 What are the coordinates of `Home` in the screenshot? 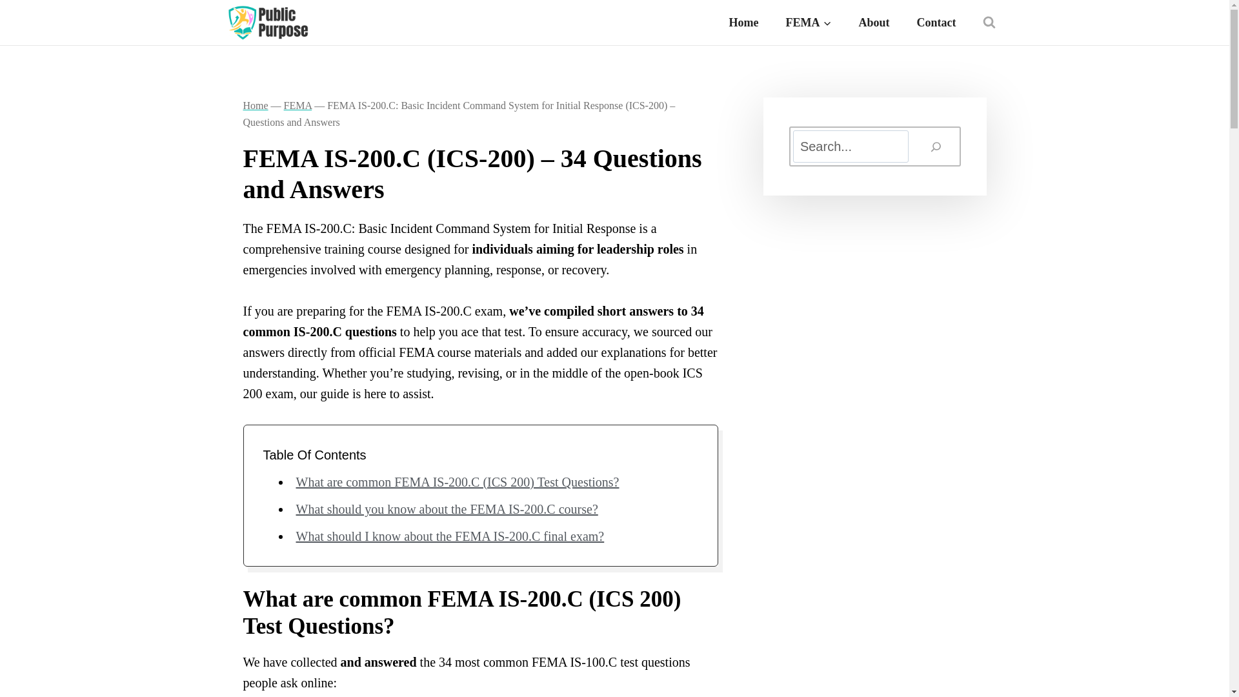 It's located at (255, 105).